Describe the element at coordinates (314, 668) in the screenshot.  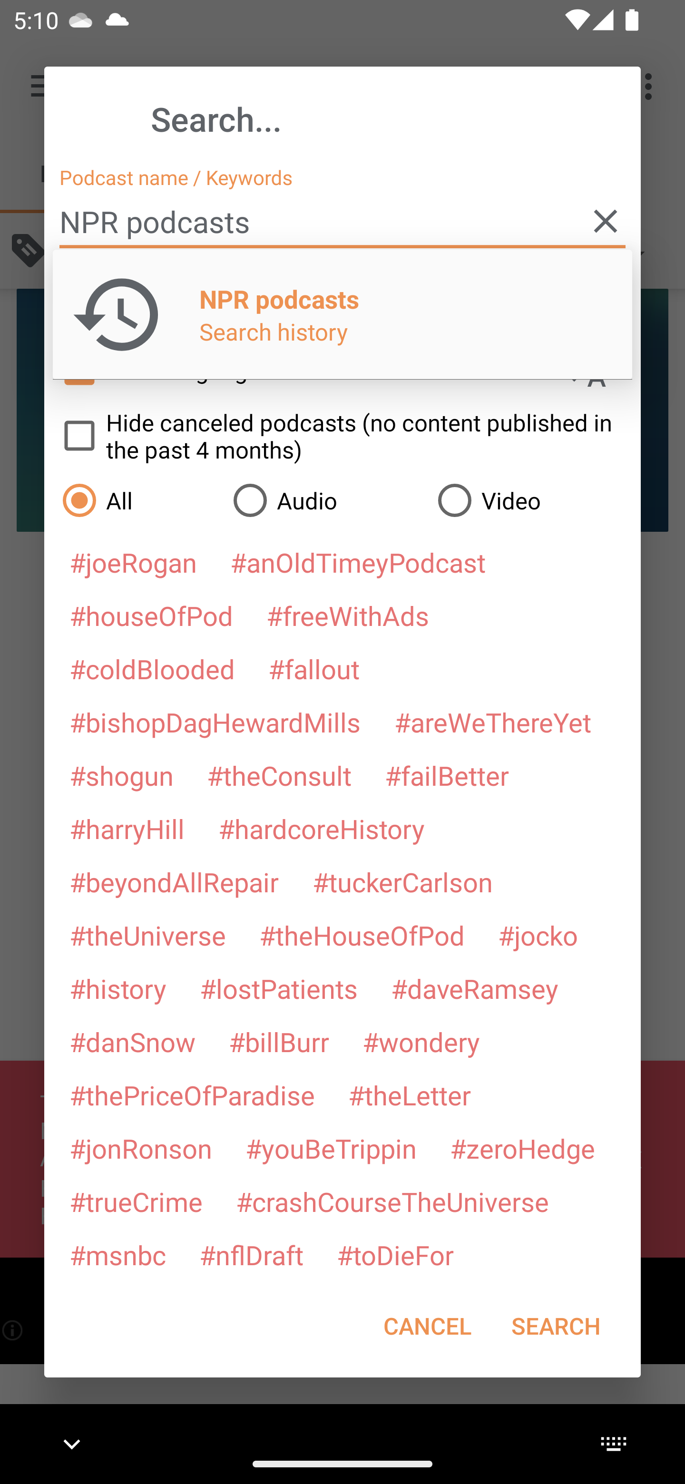
I see `#fallout` at that location.